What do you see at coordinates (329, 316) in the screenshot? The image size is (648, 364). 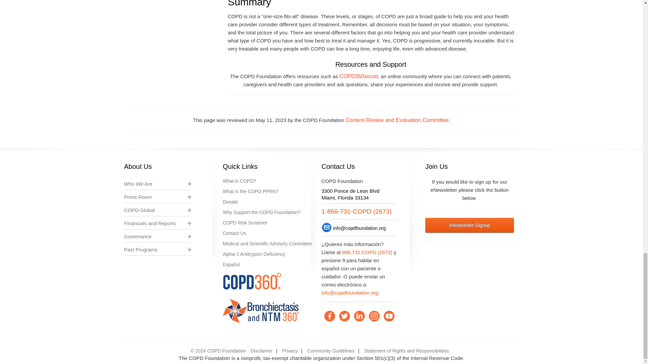 I see `Facebook` at bounding box center [329, 316].